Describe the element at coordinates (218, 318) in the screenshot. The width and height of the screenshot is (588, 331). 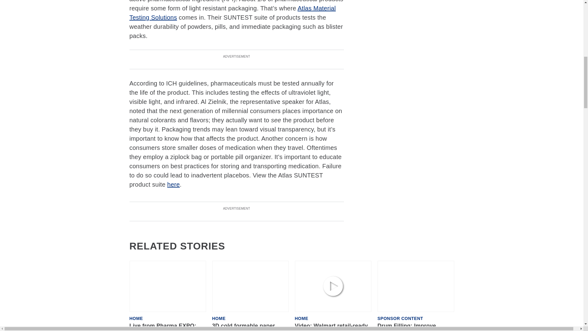
I see `Home` at that location.